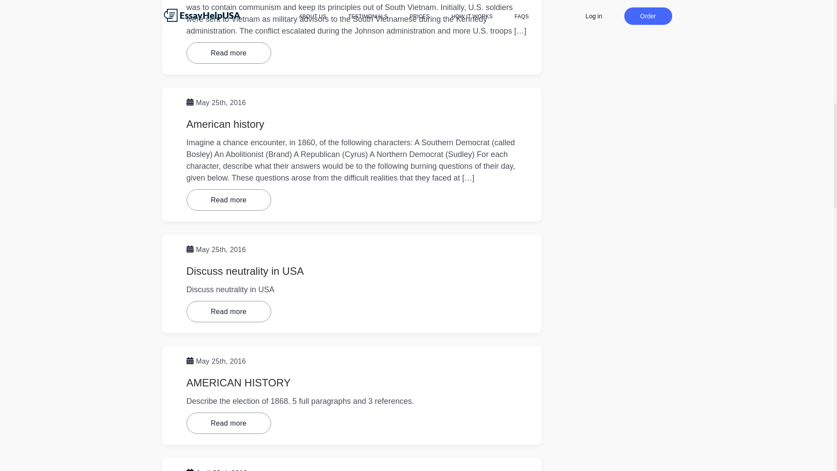 Image resolution: width=837 pixels, height=471 pixels. What do you see at coordinates (229, 311) in the screenshot?
I see `Read more` at bounding box center [229, 311].